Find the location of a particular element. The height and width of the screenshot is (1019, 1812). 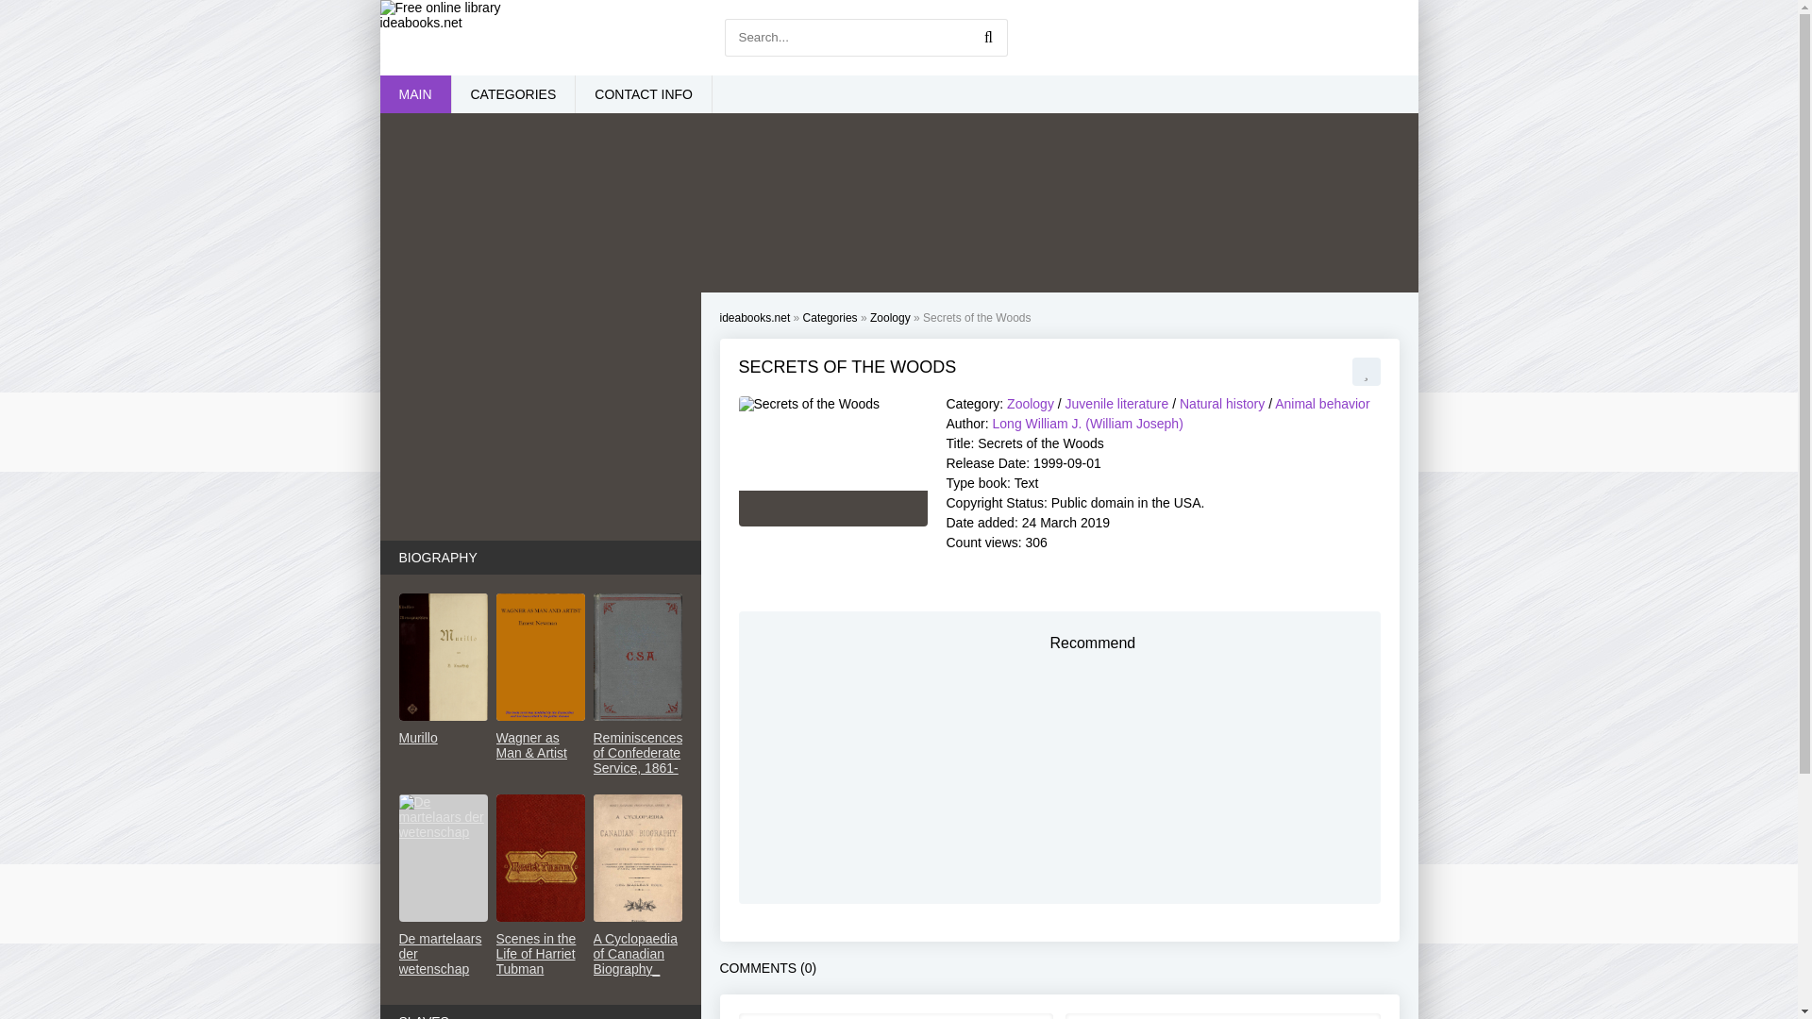

Animal behavior is located at coordinates (1322, 404).